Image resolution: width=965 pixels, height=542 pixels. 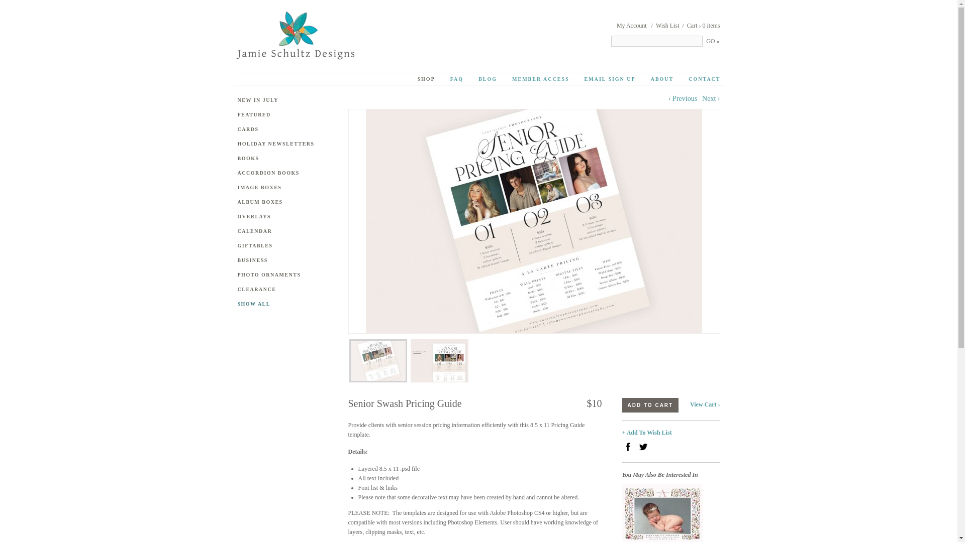 What do you see at coordinates (285, 304) in the screenshot?
I see `SHOW ALL` at bounding box center [285, 304].